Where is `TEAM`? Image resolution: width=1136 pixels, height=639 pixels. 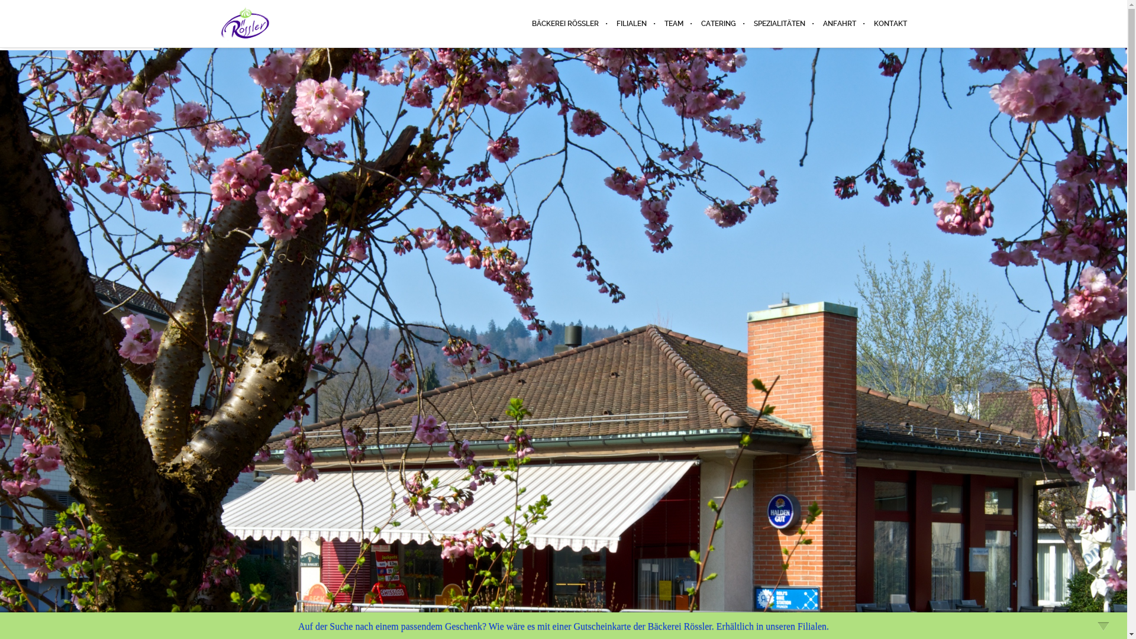 TEAM is located at coordinates (674, 24).